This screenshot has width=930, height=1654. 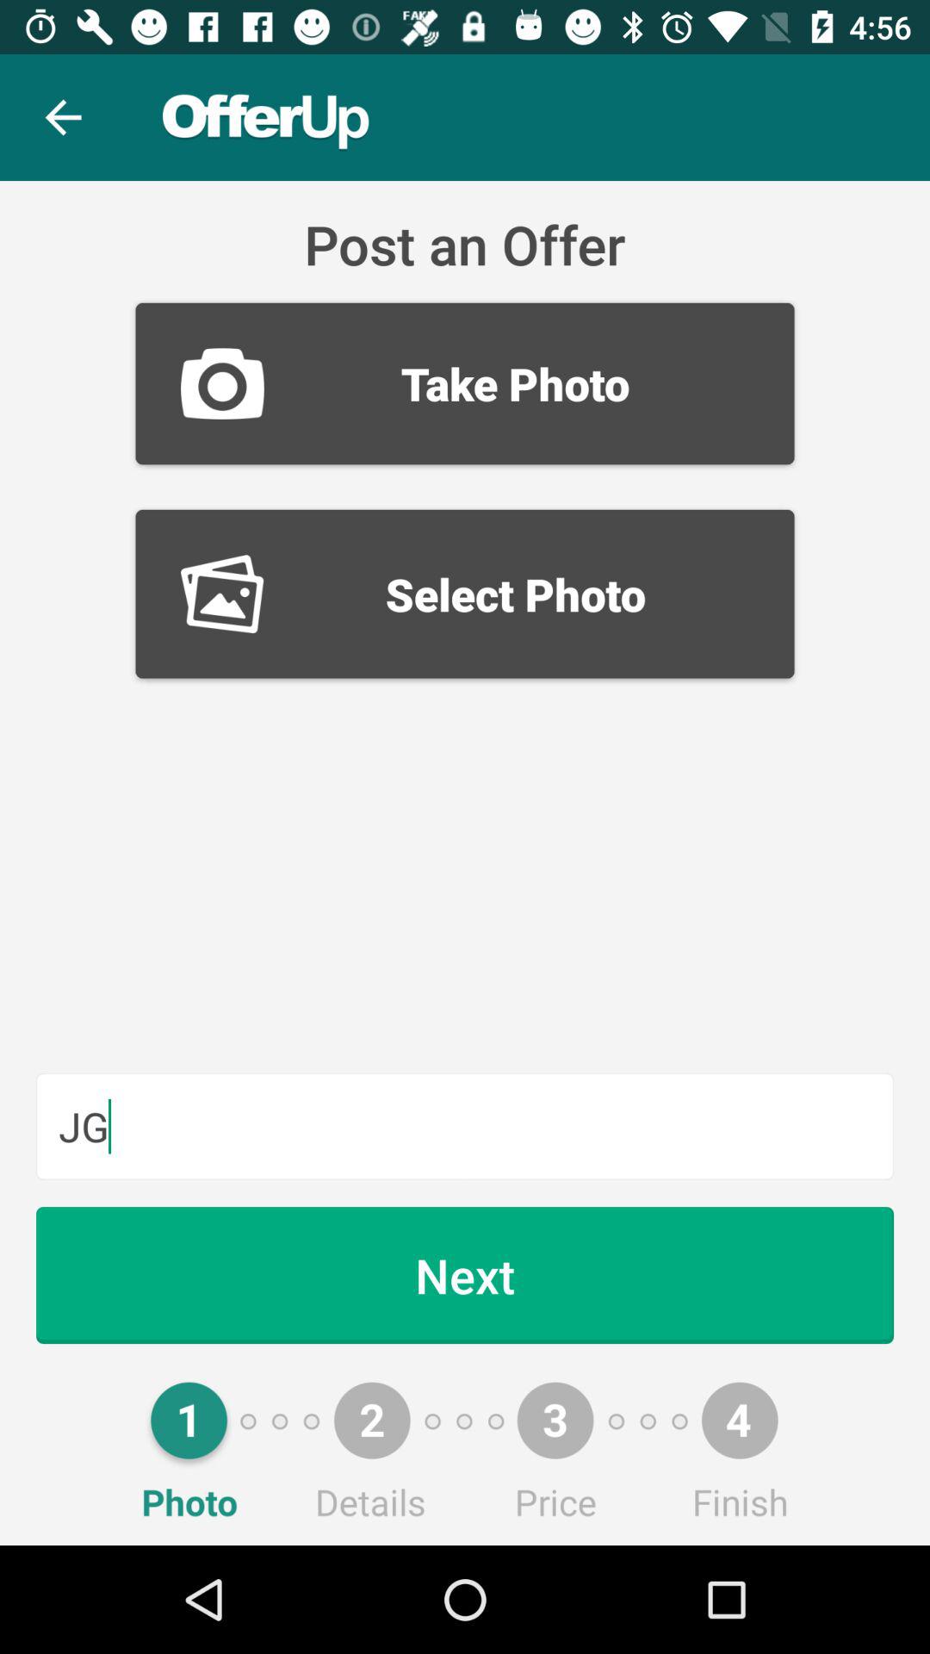 I want to click on launch icon above the select photo icon, so click(x=465, y=383).